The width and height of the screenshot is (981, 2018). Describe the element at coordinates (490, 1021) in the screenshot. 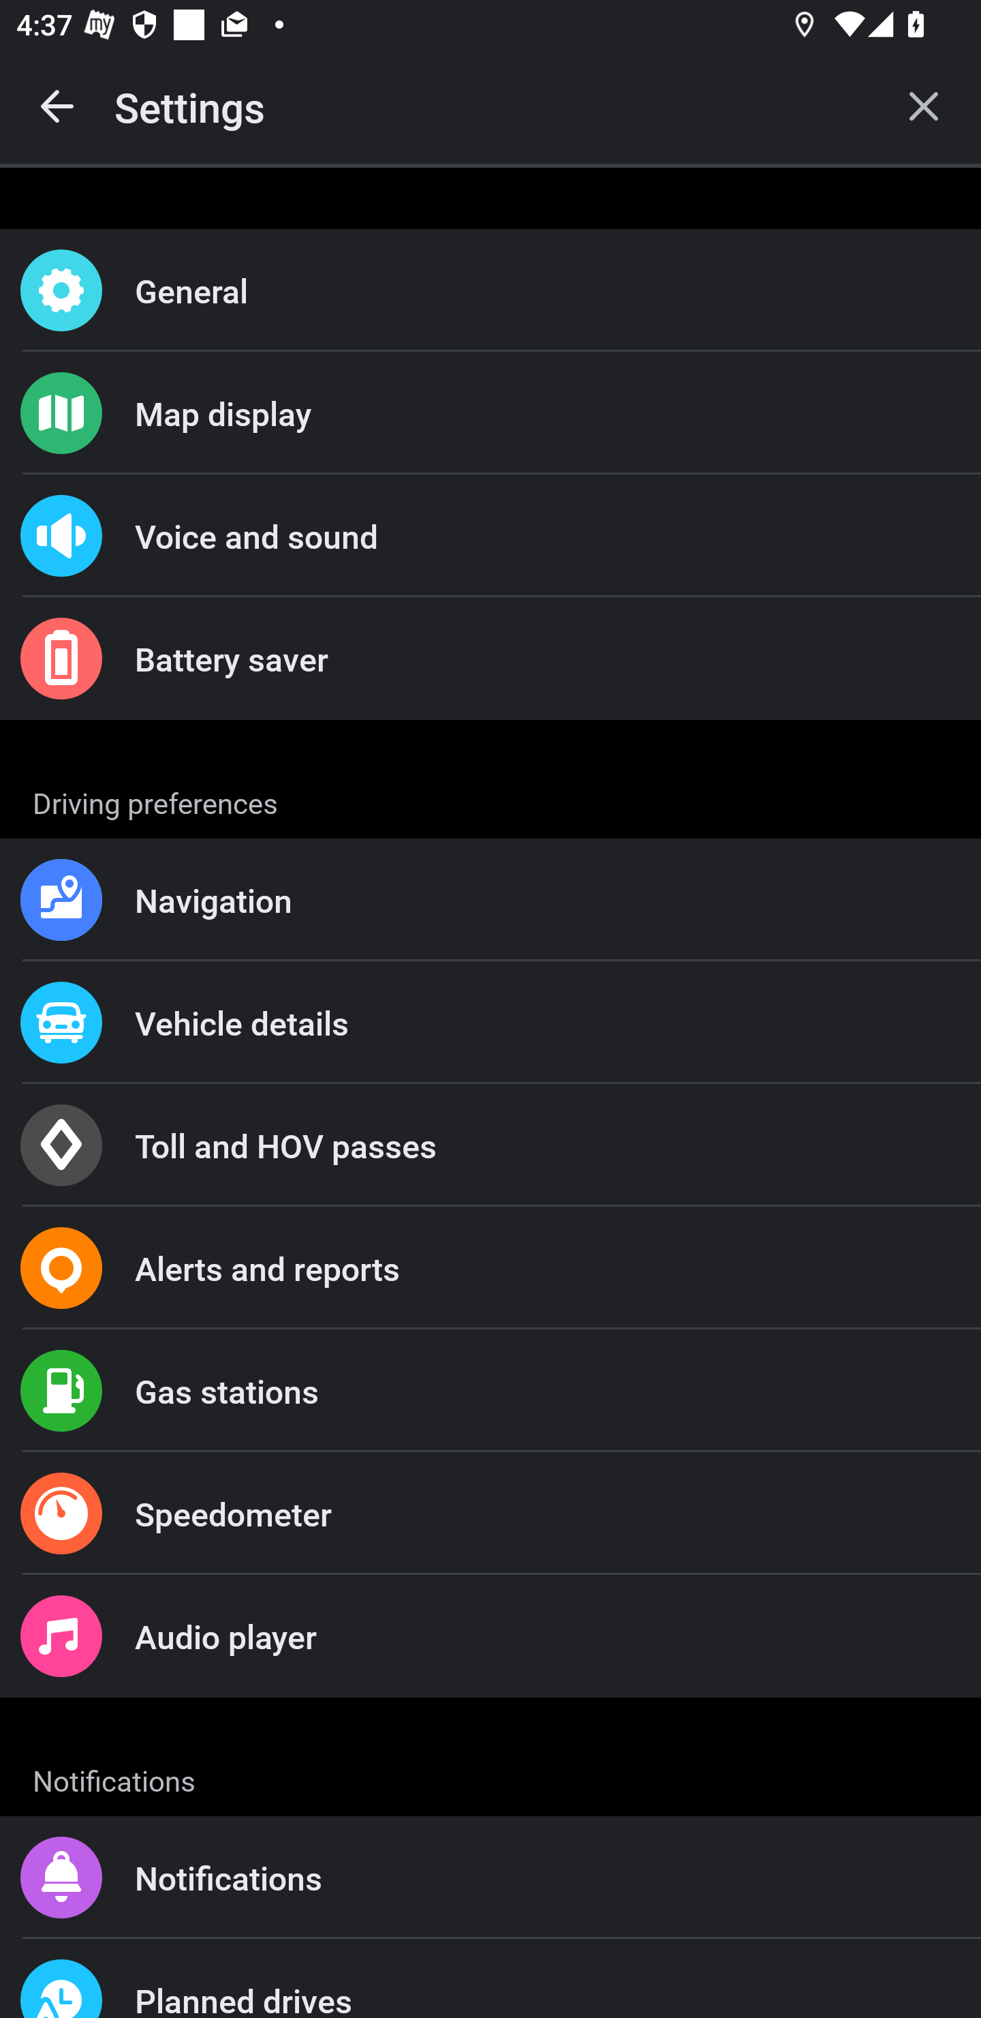

I see `Vehicle details` at that location.